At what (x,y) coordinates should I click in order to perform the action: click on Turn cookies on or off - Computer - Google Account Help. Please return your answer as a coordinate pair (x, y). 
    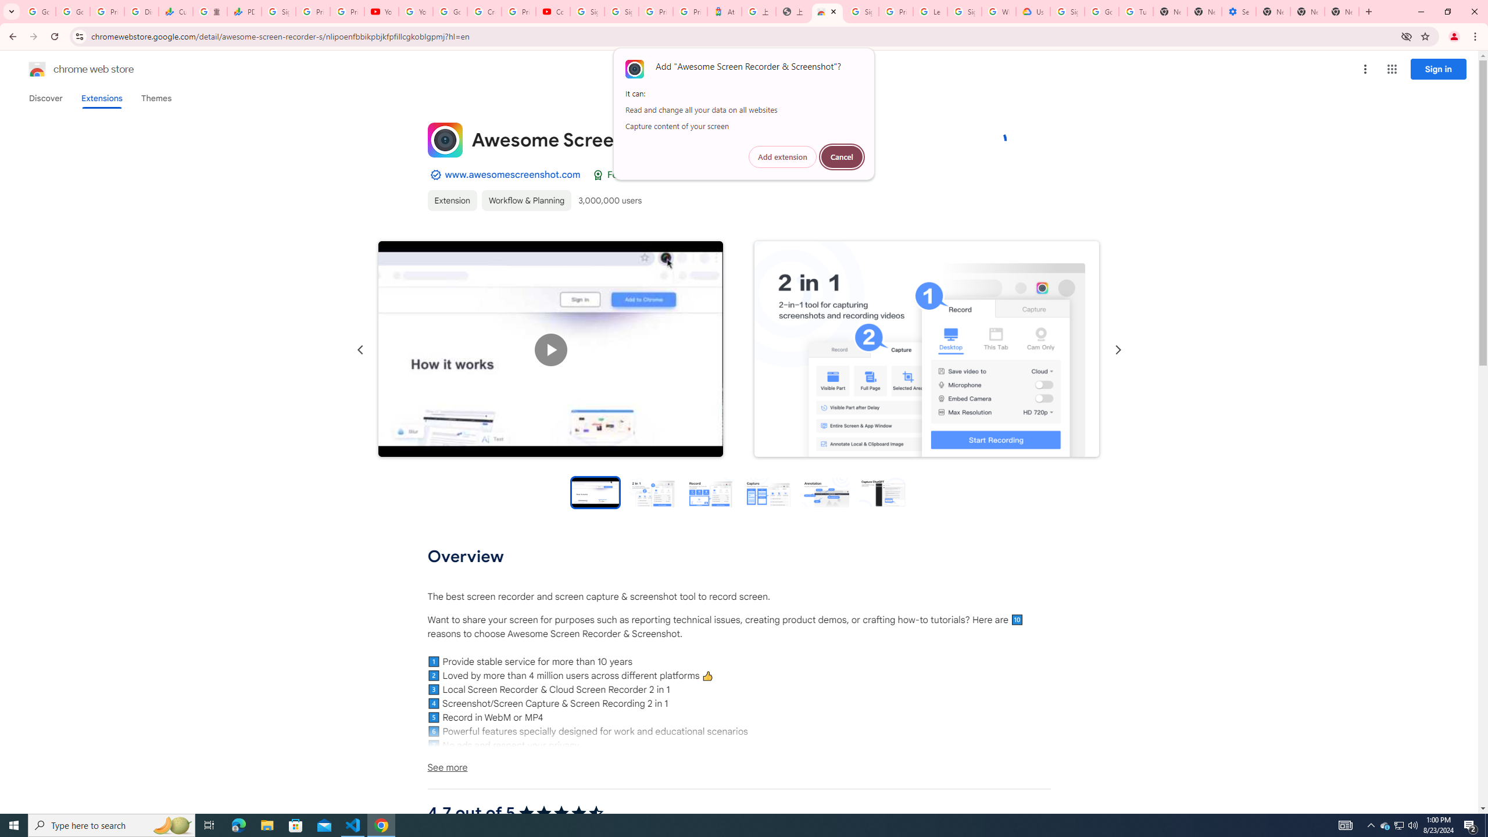
    Looking at the image, I should click on (1136, 12).